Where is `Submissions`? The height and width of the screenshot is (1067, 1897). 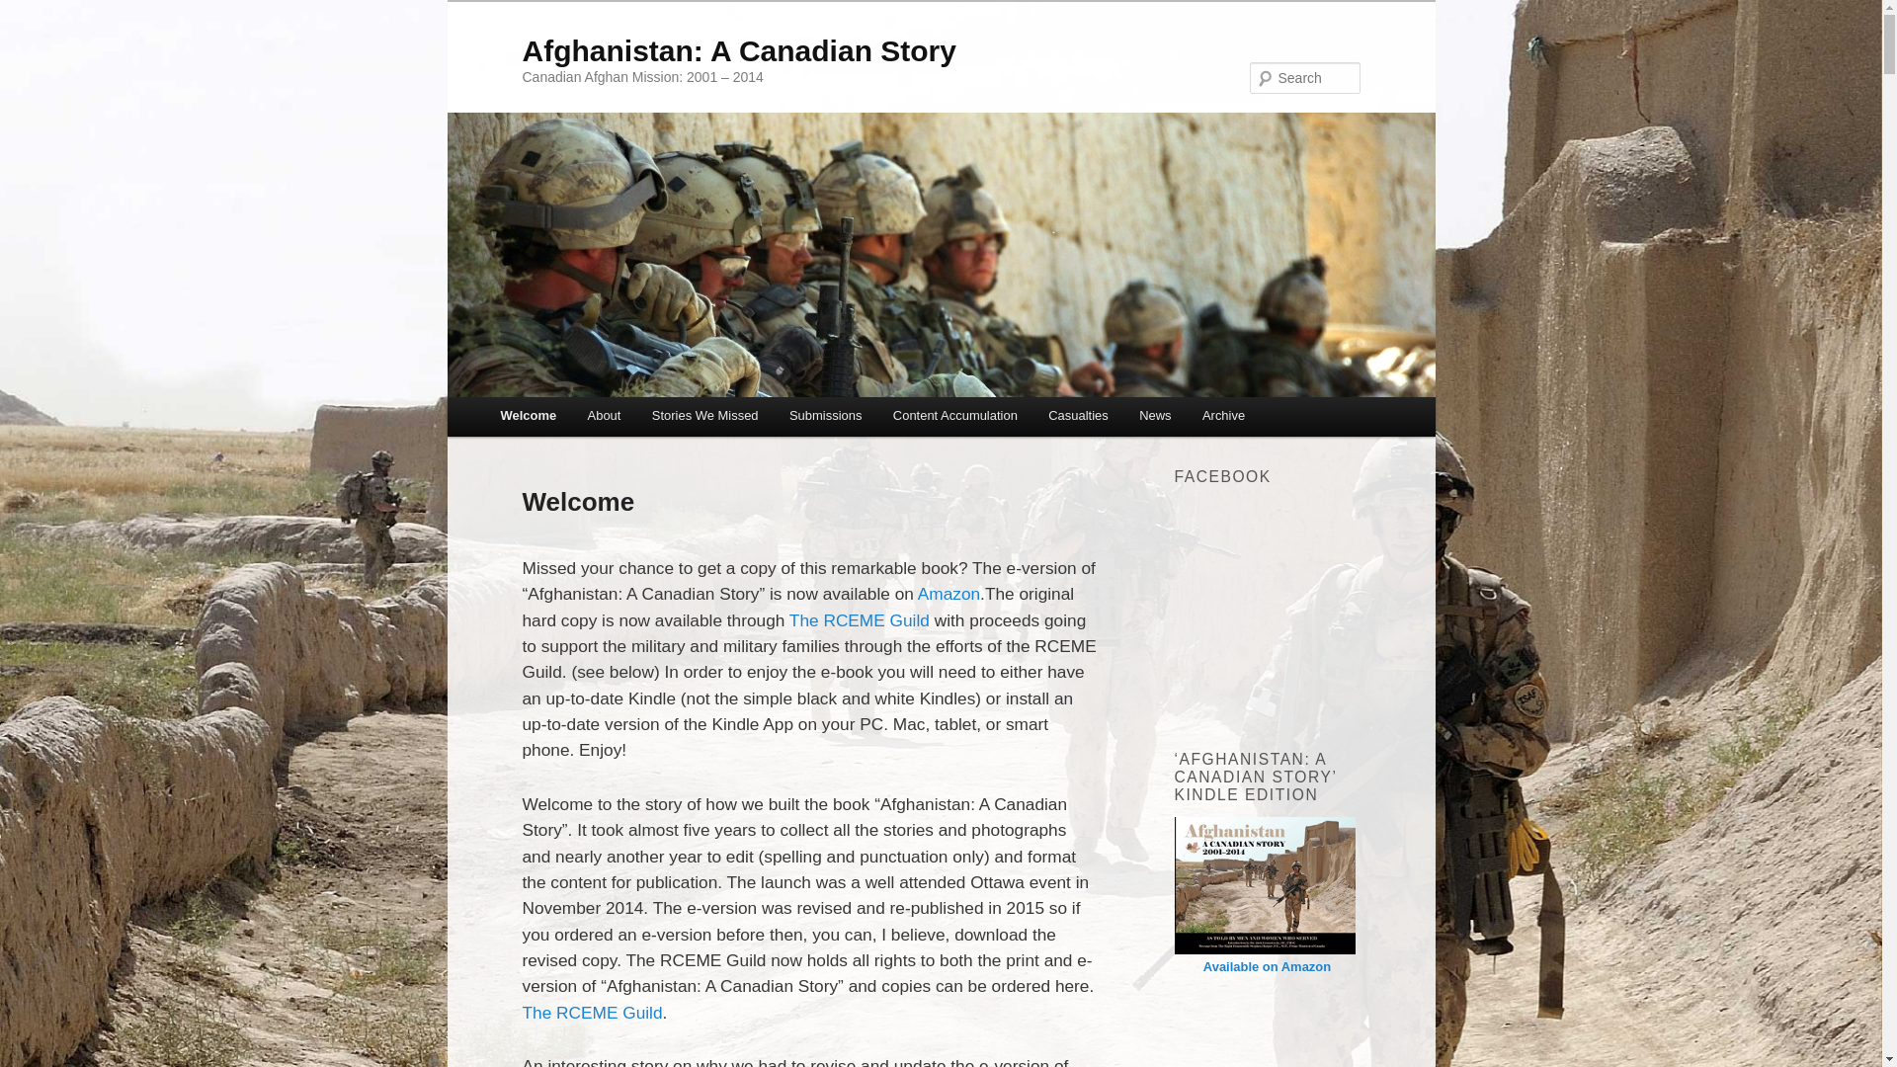
Submissions is located at coordinates (826, 415).